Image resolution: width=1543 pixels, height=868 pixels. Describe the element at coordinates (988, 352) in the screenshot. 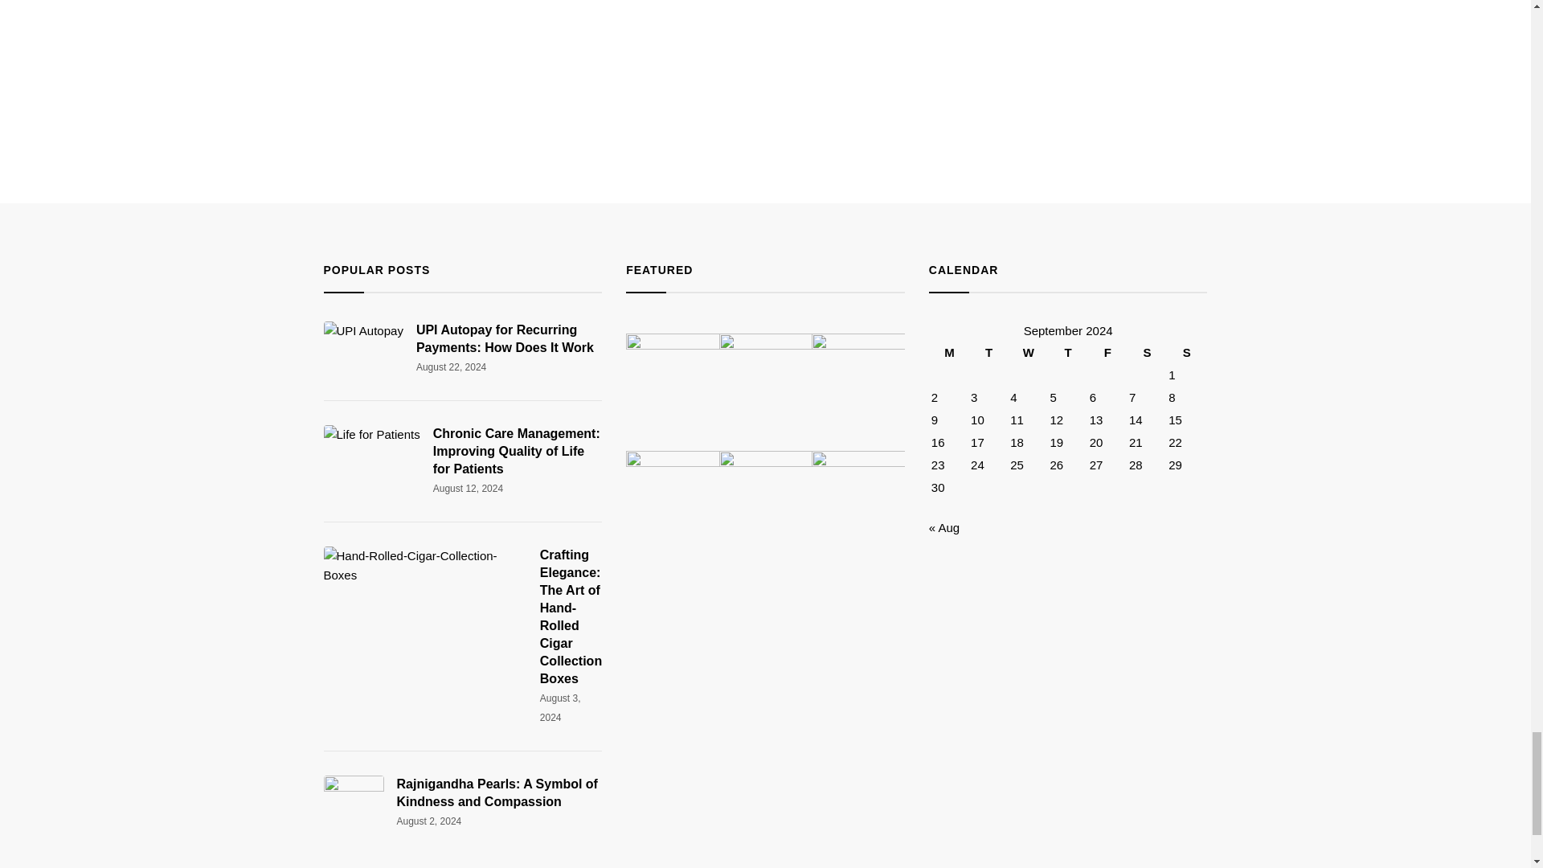

I see `Tuesday` at that location.